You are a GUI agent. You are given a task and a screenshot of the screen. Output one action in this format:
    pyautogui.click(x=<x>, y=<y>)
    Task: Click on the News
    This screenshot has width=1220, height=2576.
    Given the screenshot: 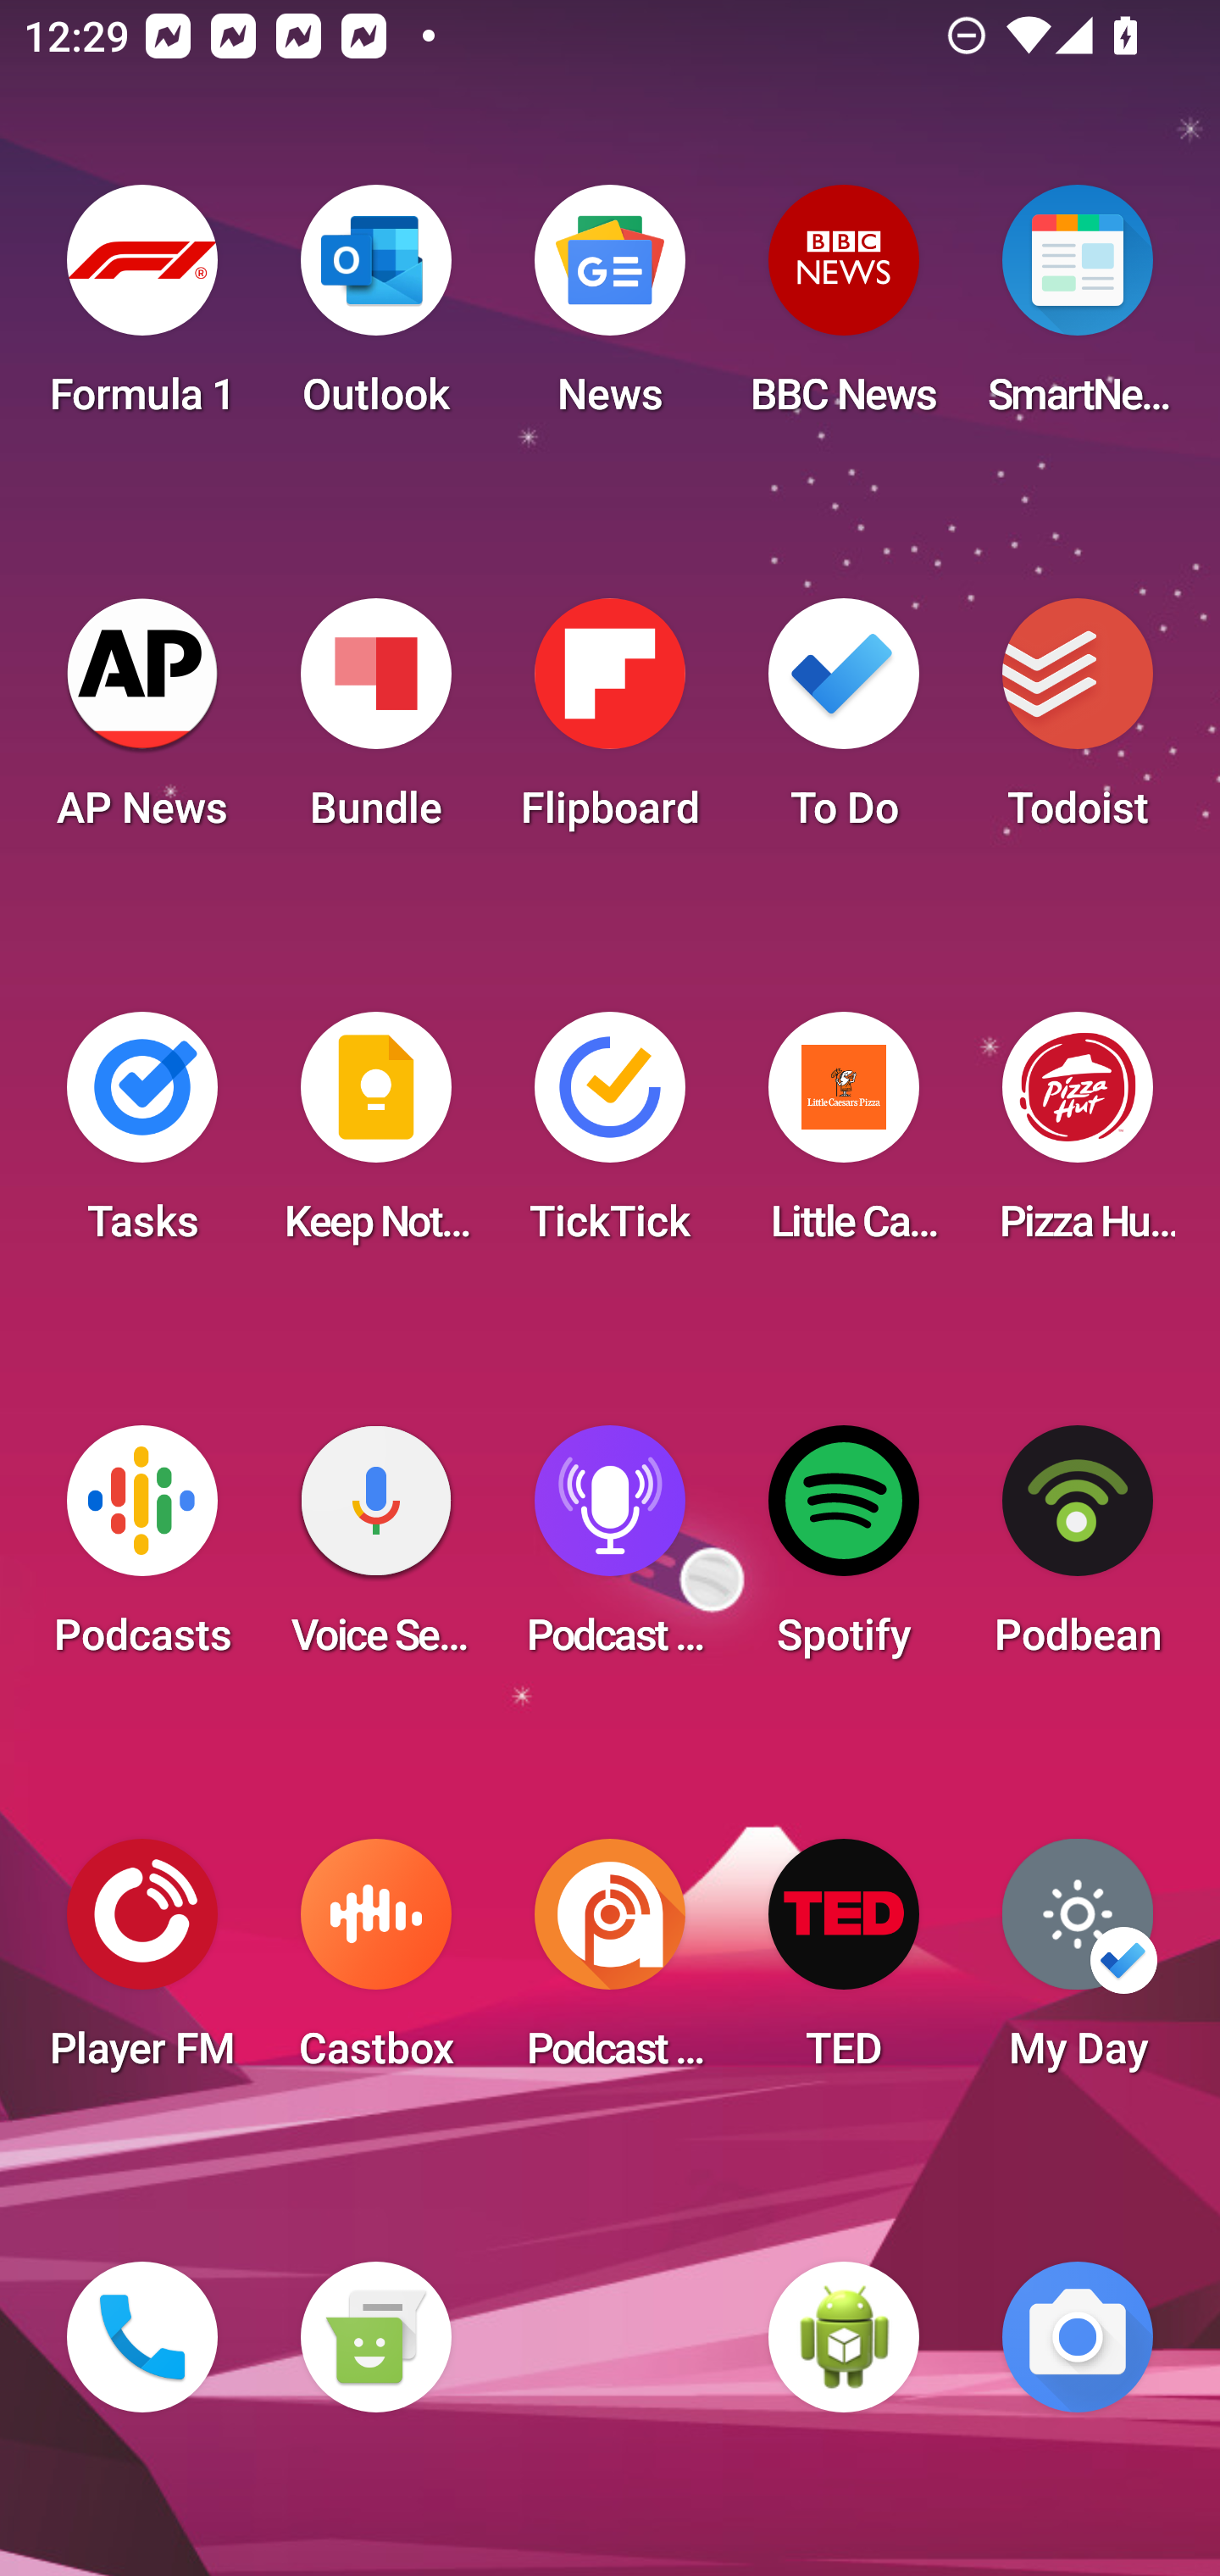 What is the action you would take?
    pyautogui.click(x=610, y=310)
    